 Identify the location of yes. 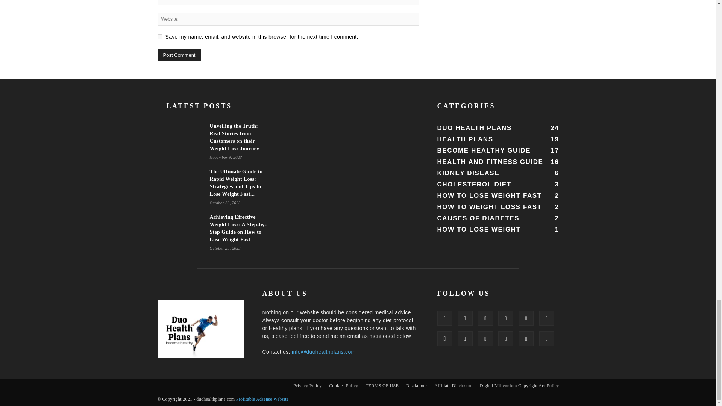
(159, 36).